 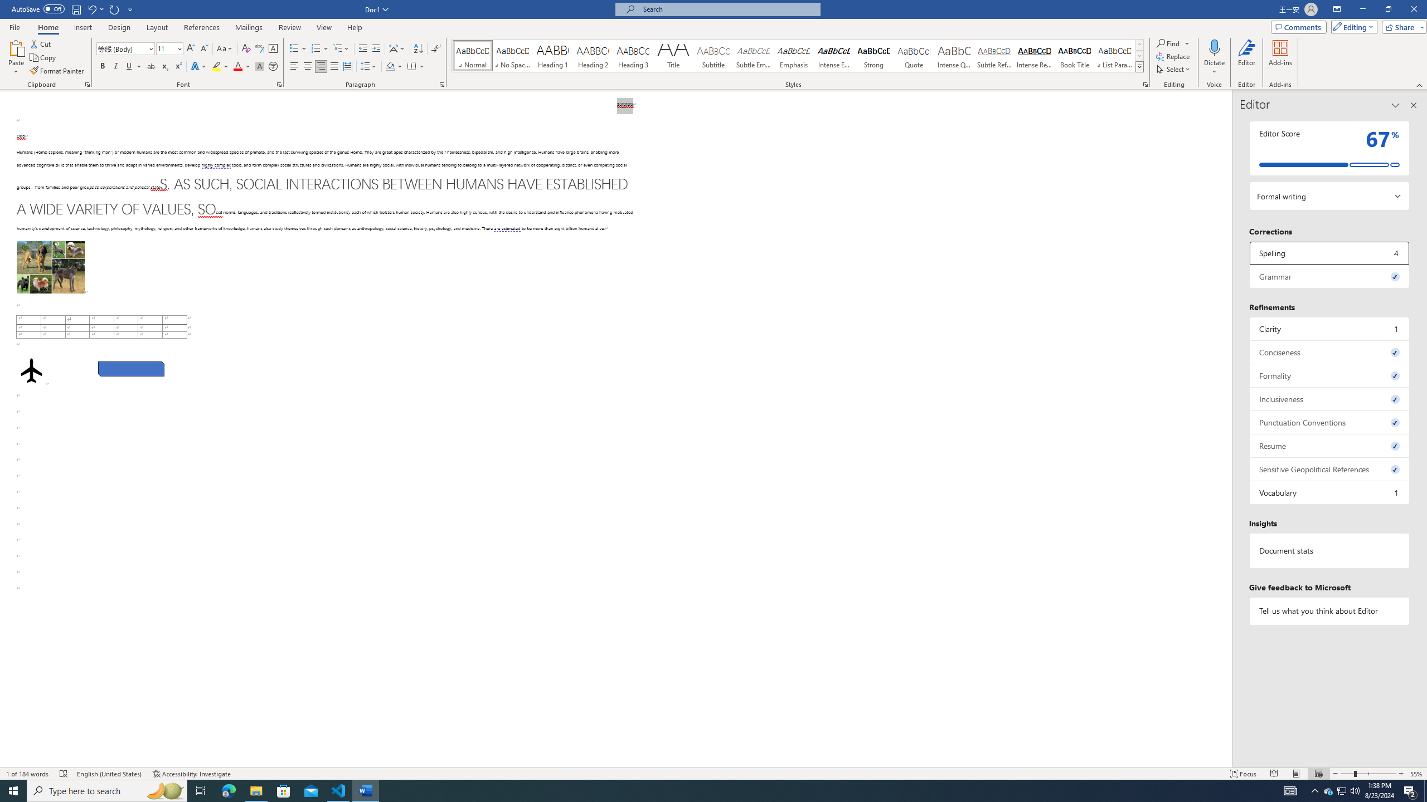 What do you see at coordinates (1330, 329) in the screenshot?
I see `Clarity, 1 issue. Press space or enter to review items.` at bounding box center [1330, 329].